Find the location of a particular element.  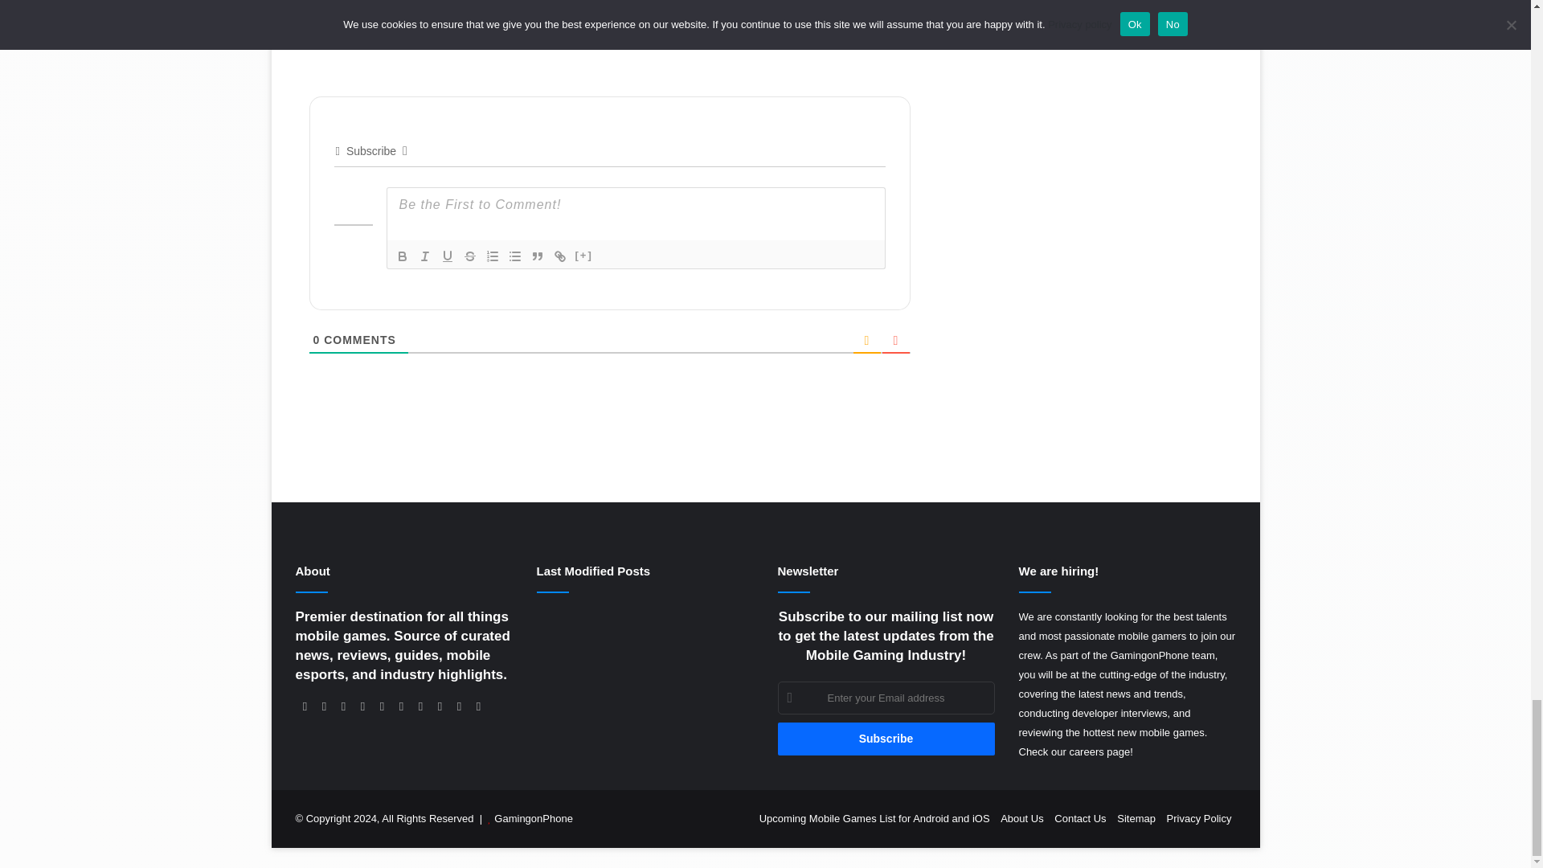

Link is located at coordinates (559, 256).